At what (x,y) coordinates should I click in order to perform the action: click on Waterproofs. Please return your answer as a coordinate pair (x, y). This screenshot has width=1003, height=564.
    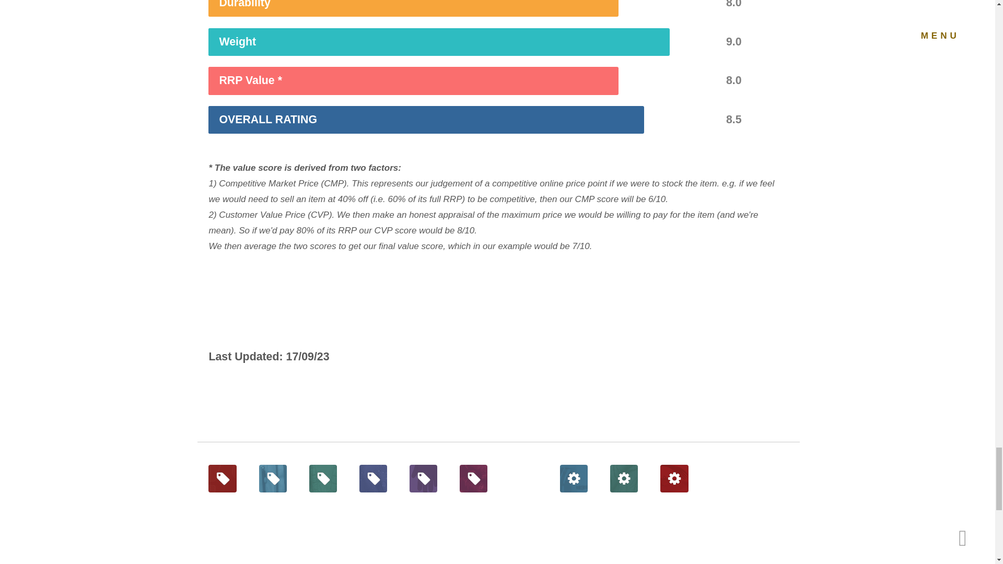
    Looking at the image, I should click on (373, 478).